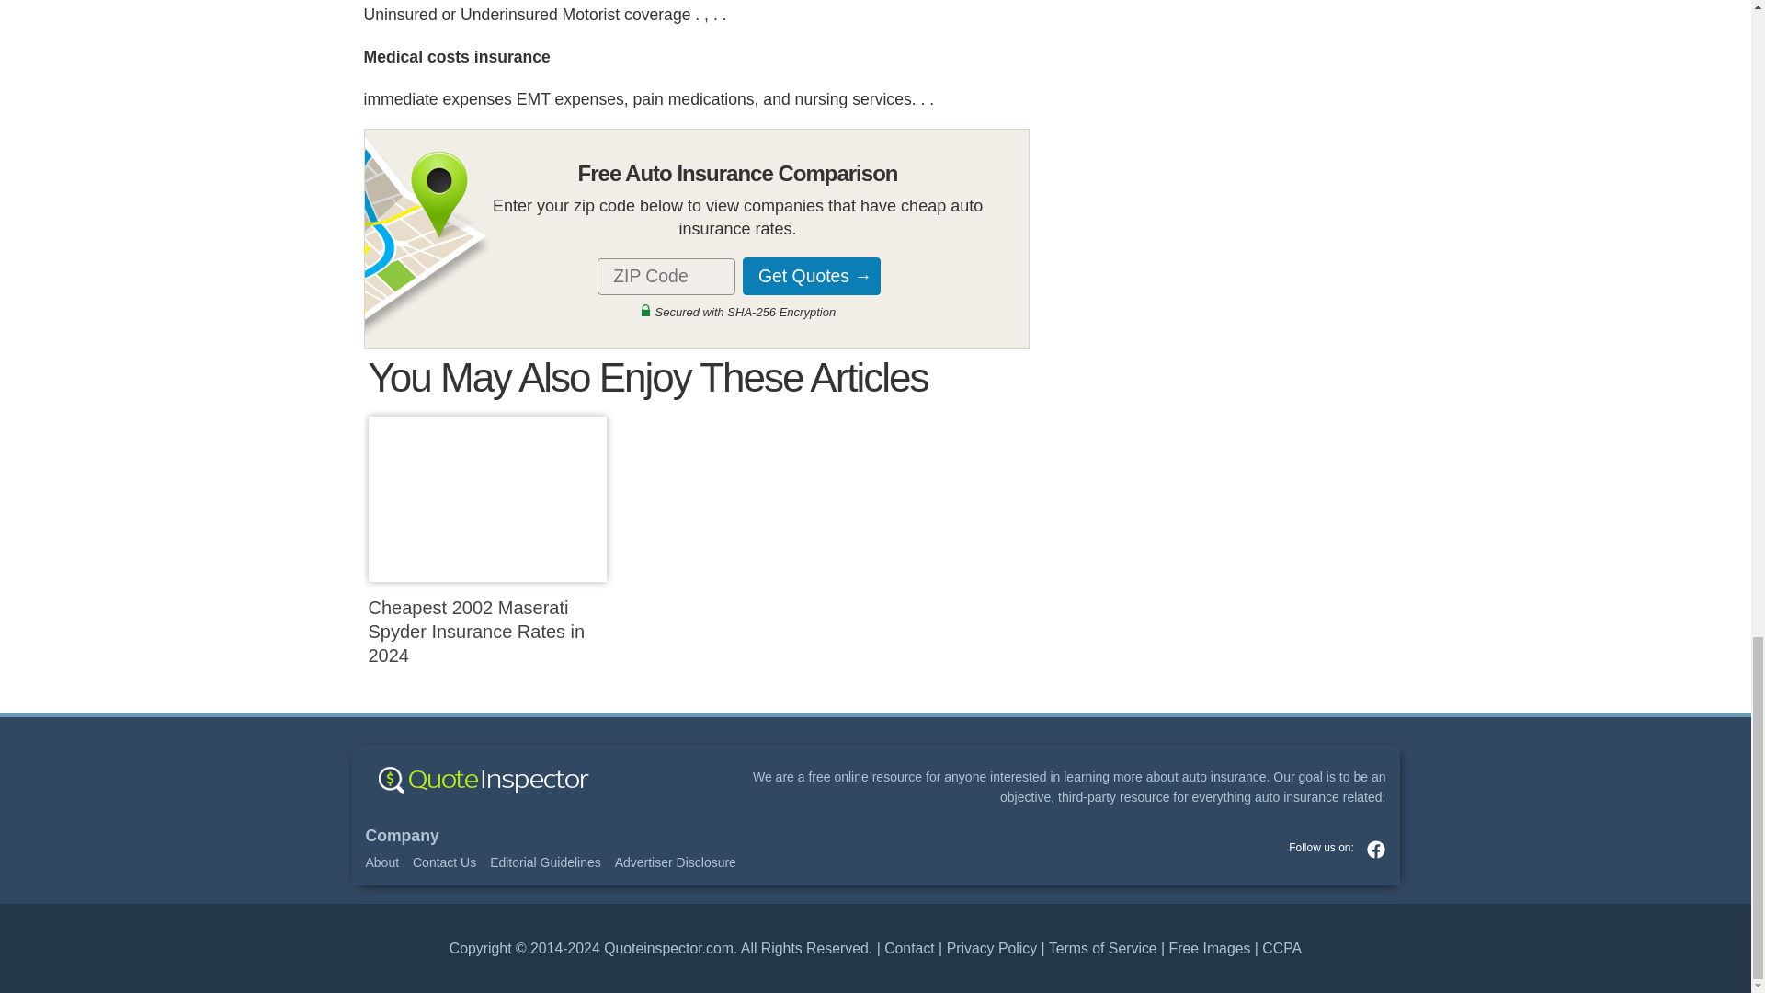 Image resolution: width=1765 pixels, height=993 pixels. I want to click on Tap to get your quotes!, so click(808, 276).